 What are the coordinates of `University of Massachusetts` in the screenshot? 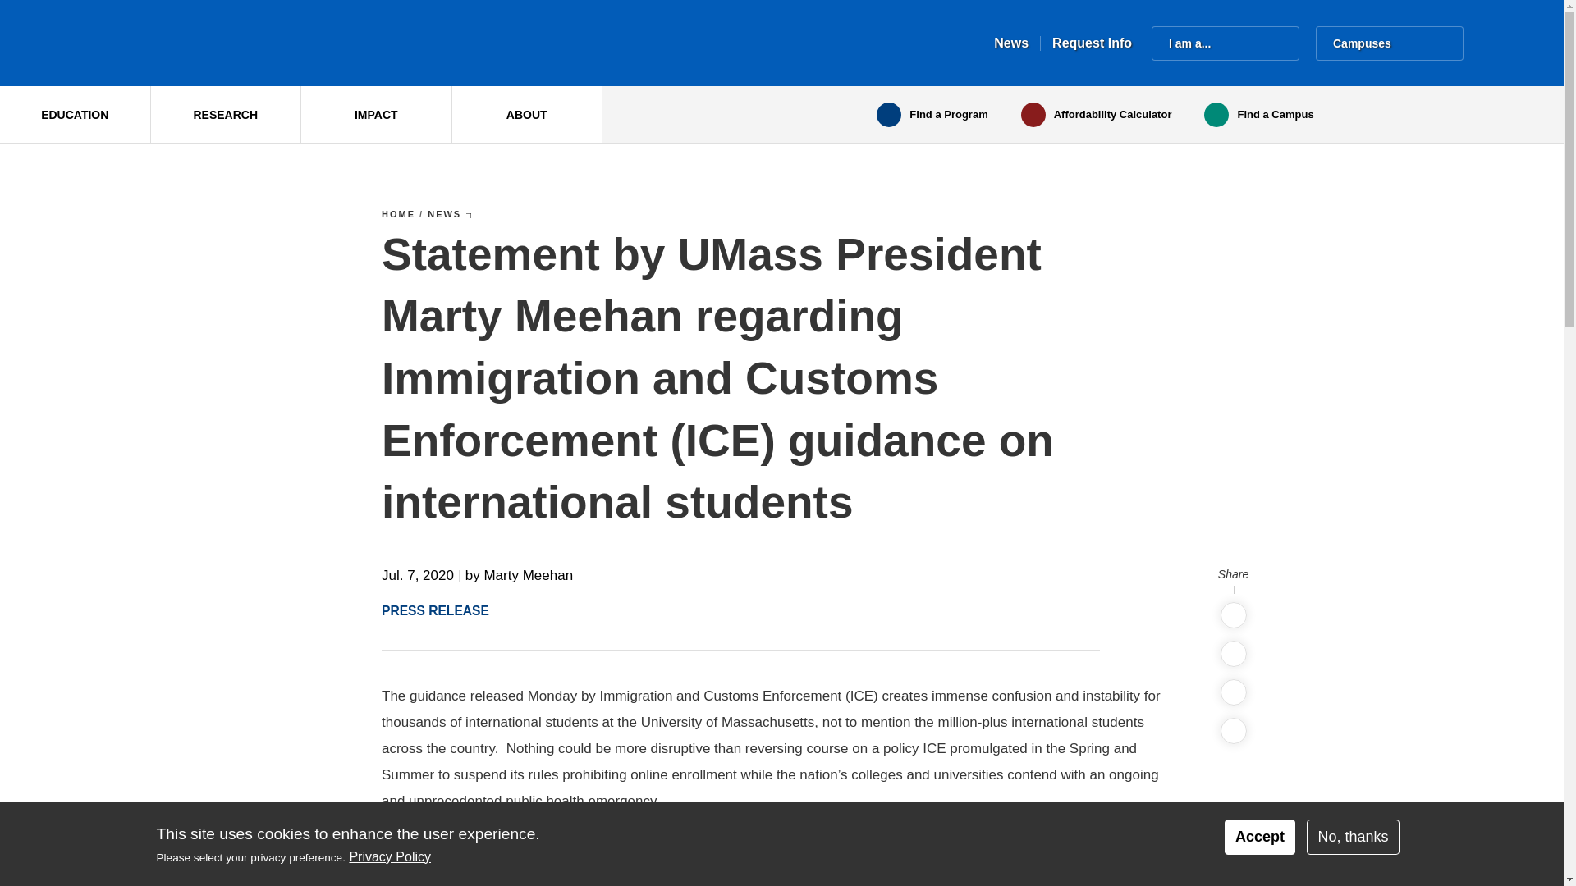 It's located at (312, 42).